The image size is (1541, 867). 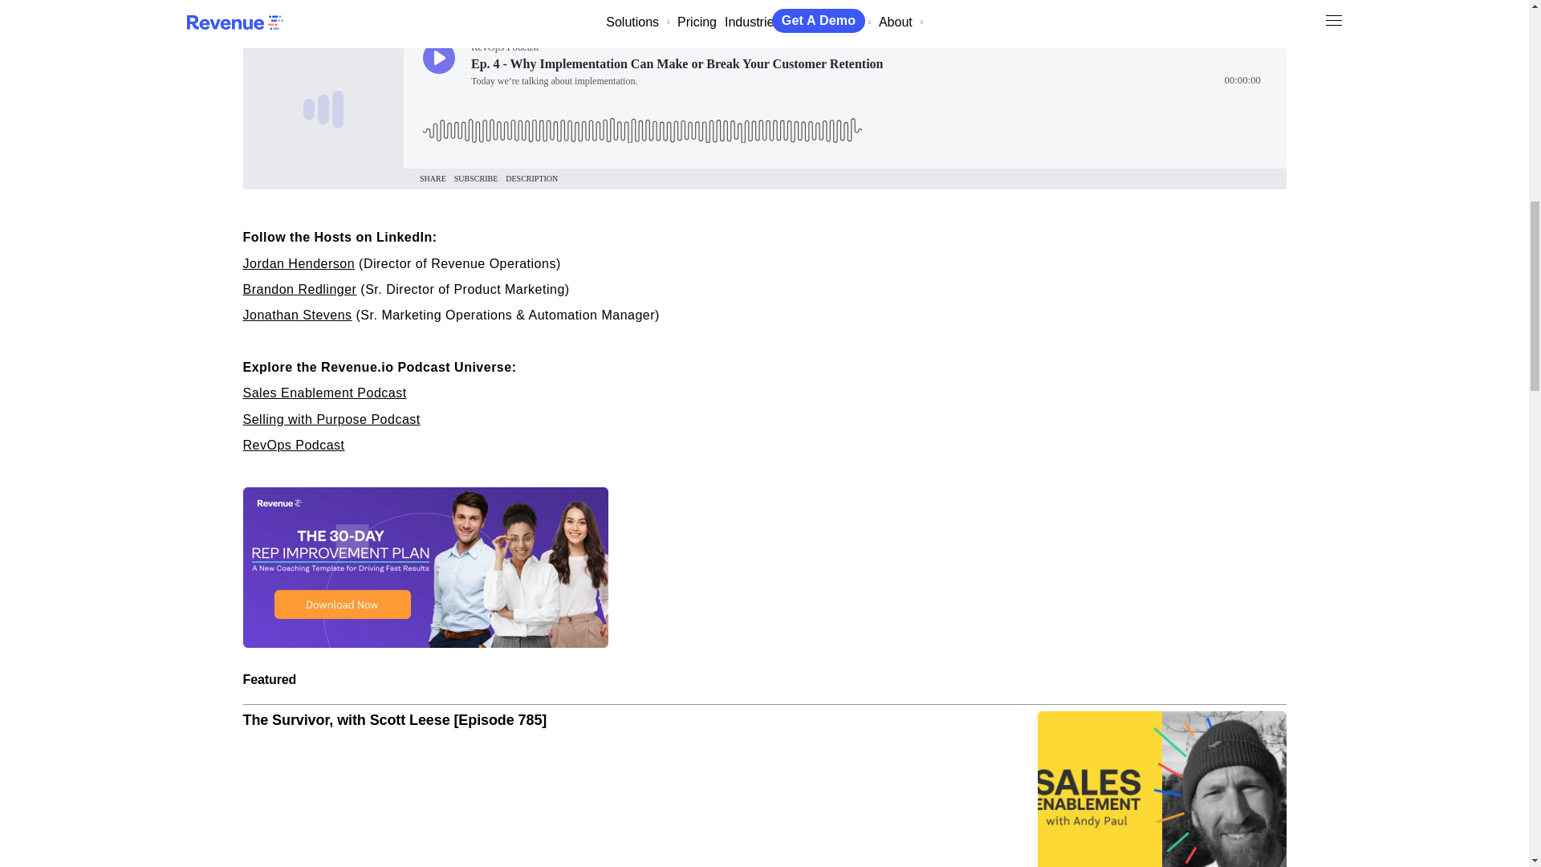 I want to click on RevOps Podcast, so click(x=292, y=445).